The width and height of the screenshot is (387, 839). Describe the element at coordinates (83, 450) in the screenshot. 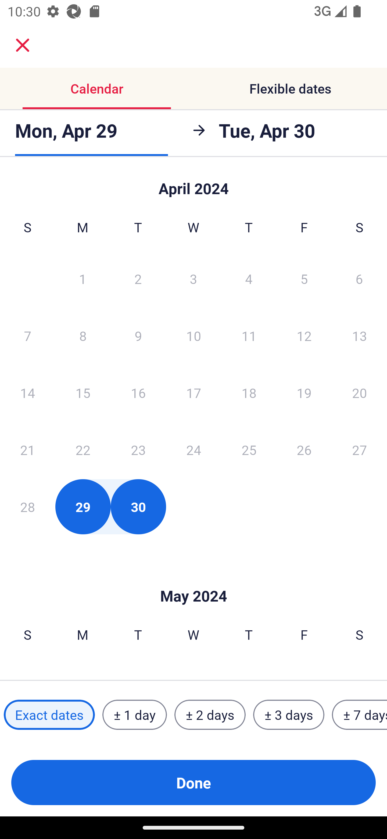

I see `22 Monday, April 22, 2024` at that location.